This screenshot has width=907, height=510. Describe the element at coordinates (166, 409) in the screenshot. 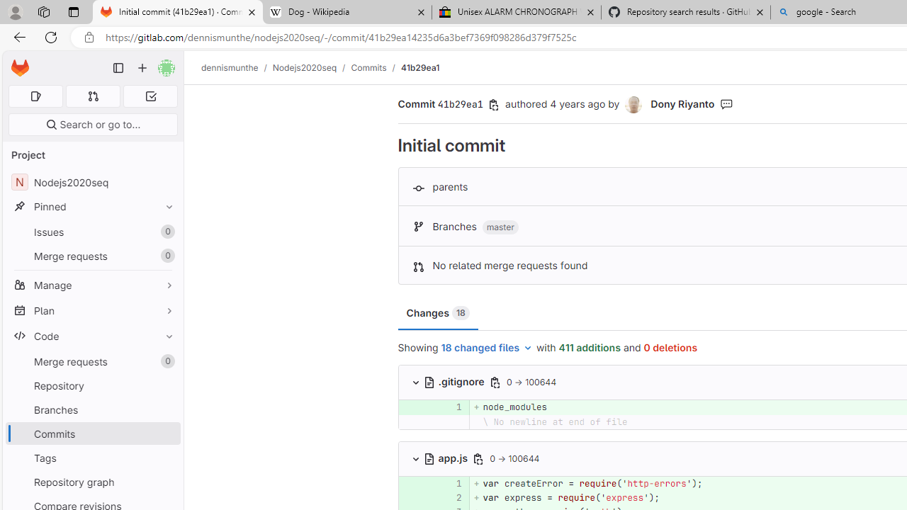

I see `Pin Branches` at that location.